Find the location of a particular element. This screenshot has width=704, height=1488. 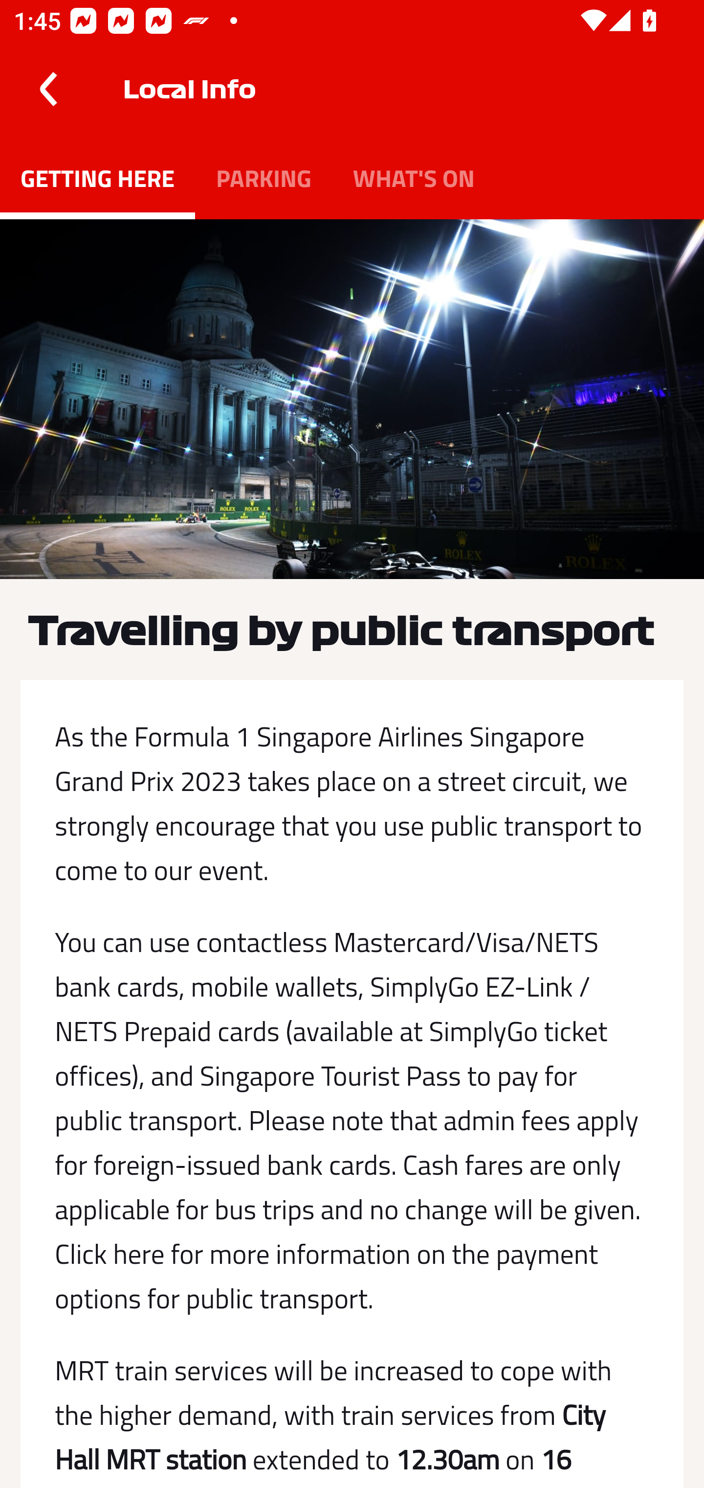

What's On WHAT'S ON is located at coordinates (414, 177).